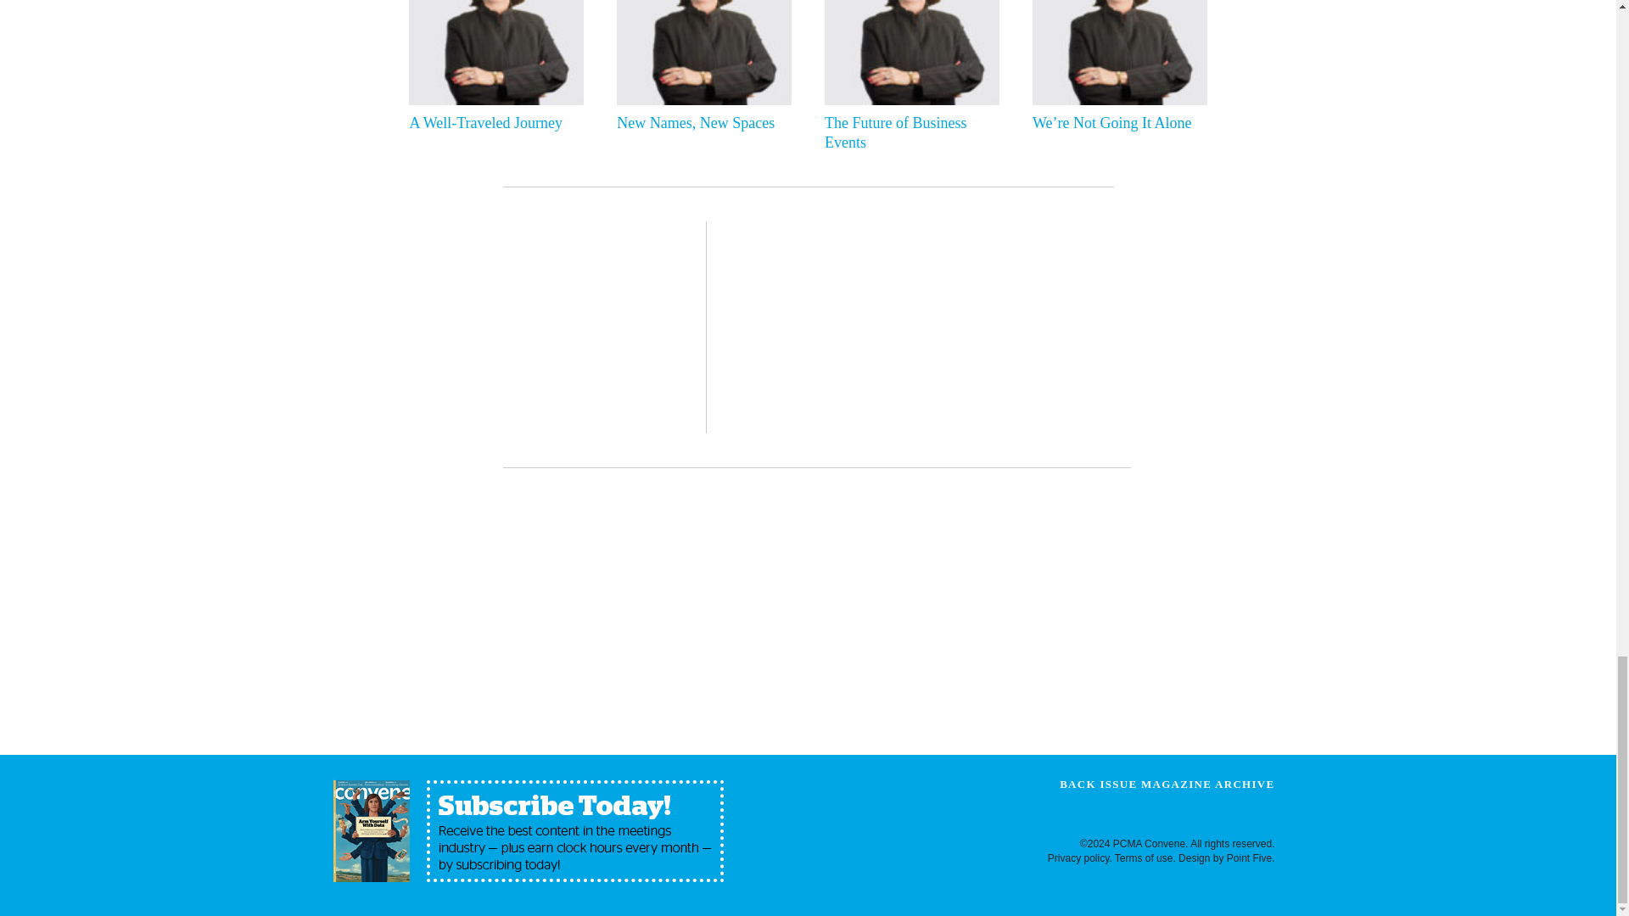 The image size is (1629, 916). What do you see at coordinates (1145, 858) in the screenshot?
I see `Terms of use.` at bounding box center [1145, 858].